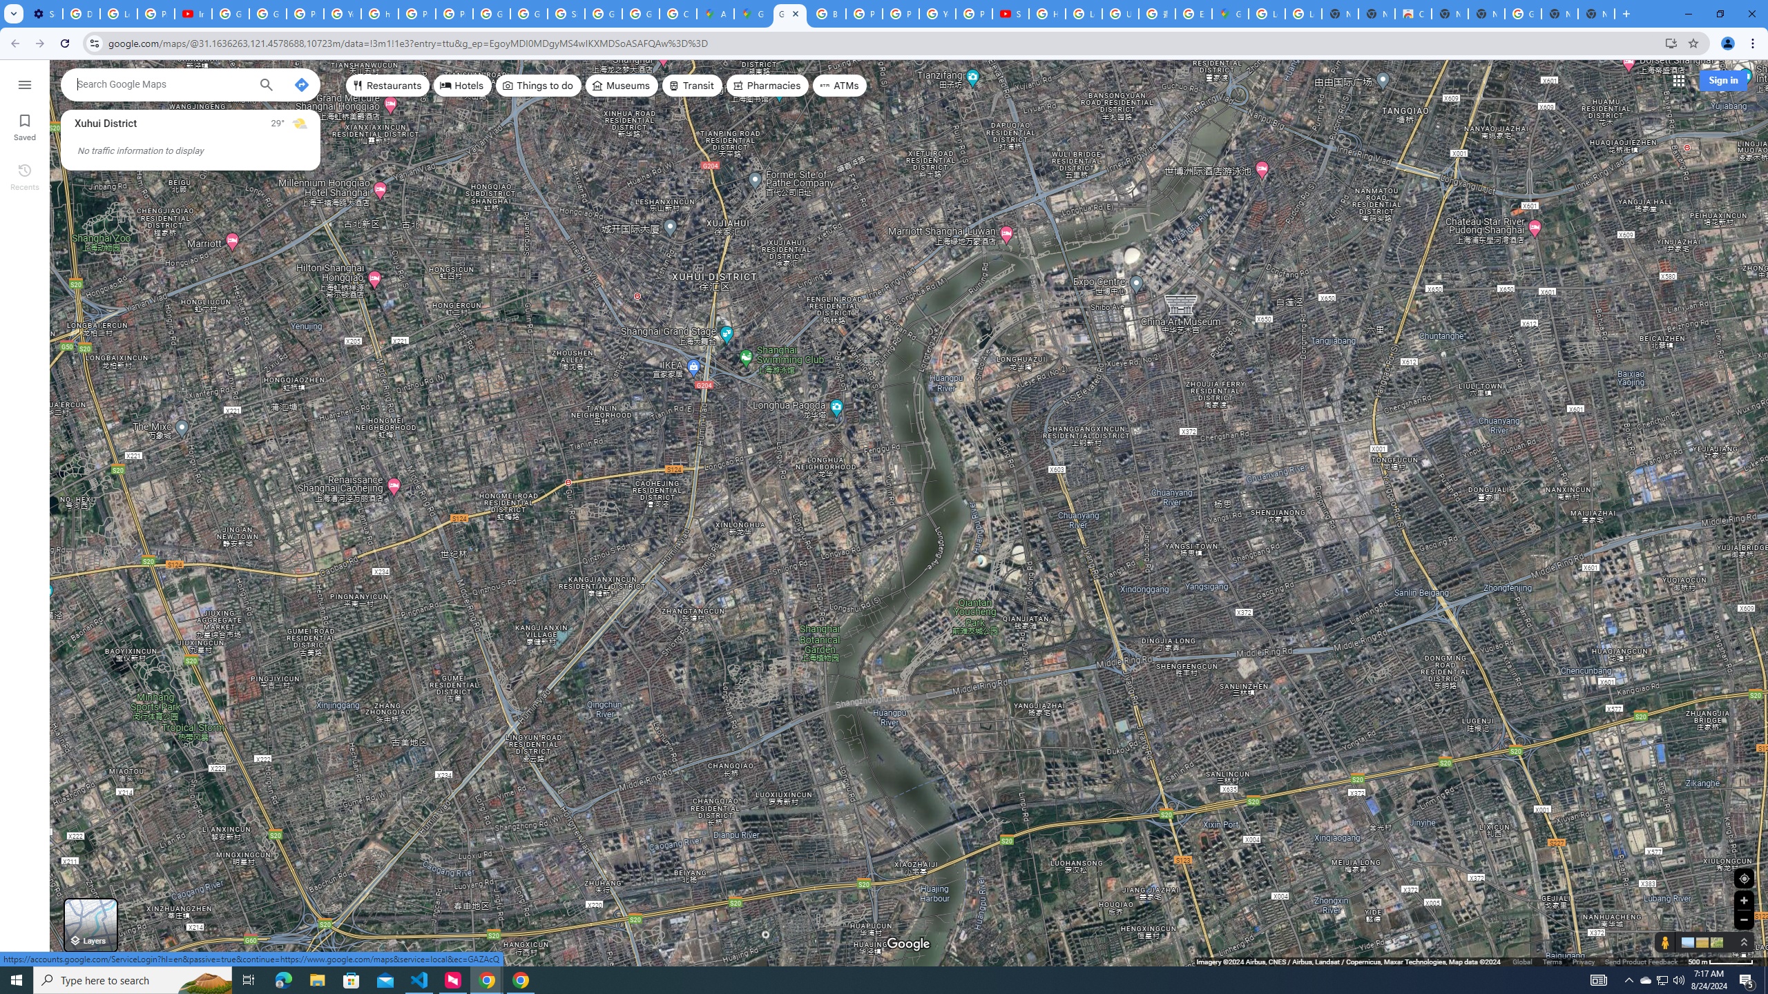  What do you see at coordinates (1522, 961) in the screenshot?
I see `Global` at bounding box center [1522, 961].